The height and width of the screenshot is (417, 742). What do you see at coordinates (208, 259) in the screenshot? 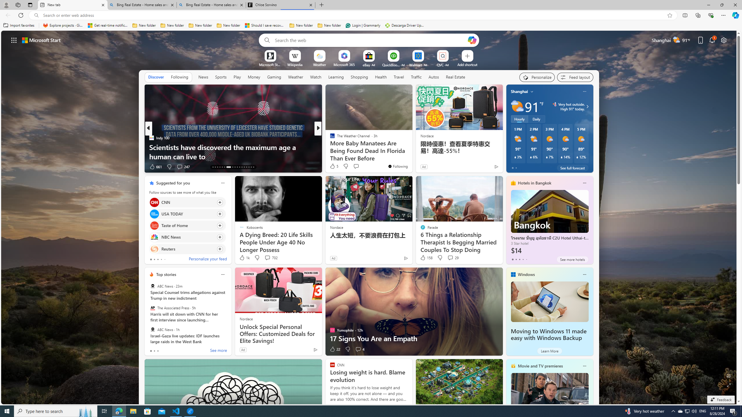
I see `Personalize your feed` at bounding box center [208, 259].